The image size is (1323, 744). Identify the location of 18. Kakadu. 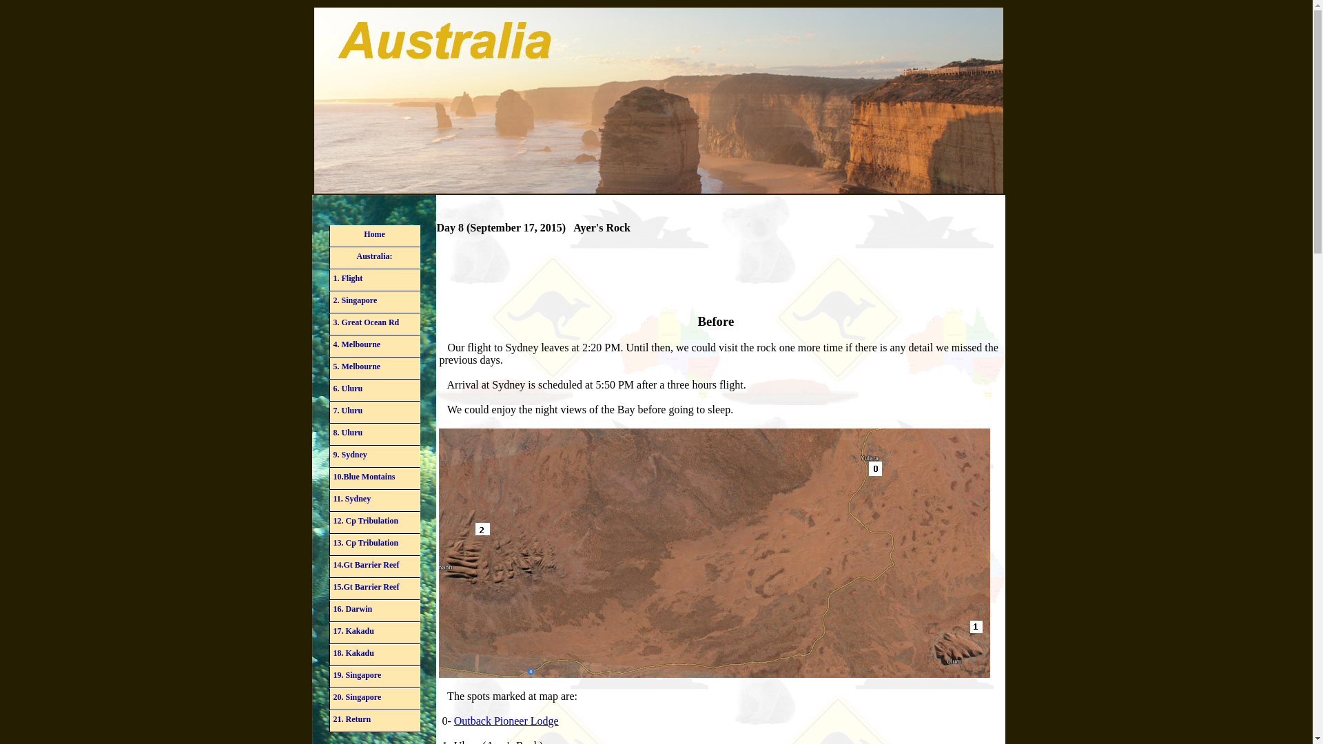
(375, 654).